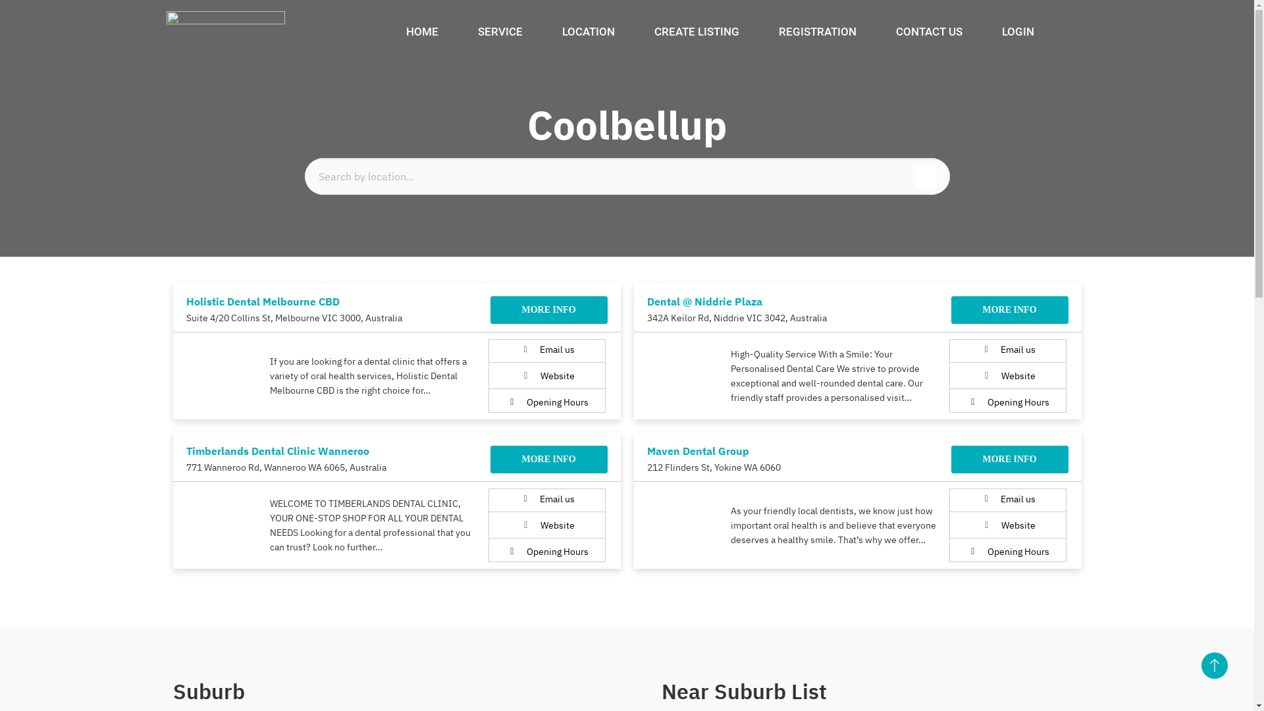 This screenshot has width=1264, height=711. Describe the element at coordinates (817, 32) in the screenshot. I see `REGISTRATION` at that location.